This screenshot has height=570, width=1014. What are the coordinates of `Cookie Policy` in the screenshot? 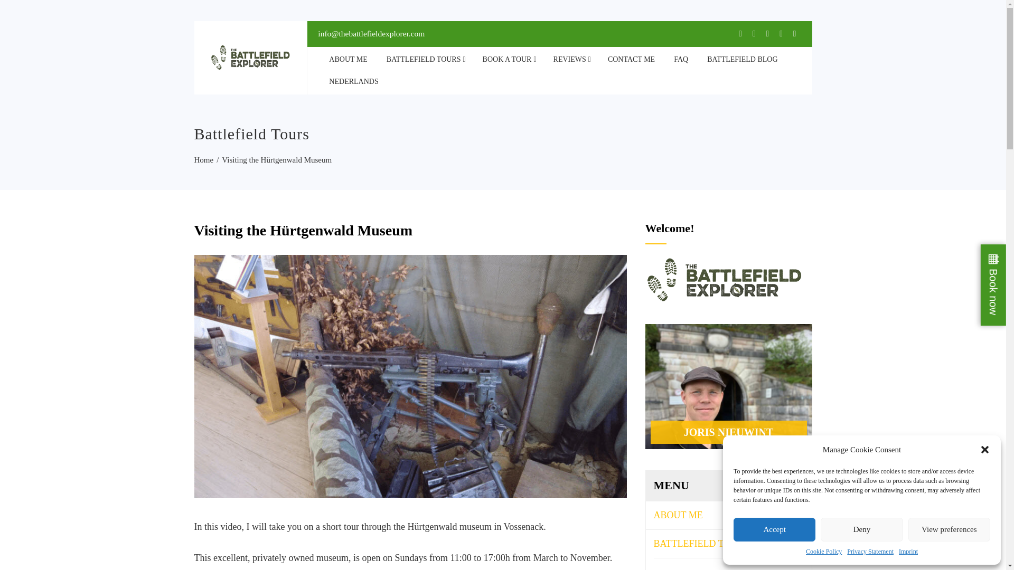 It's located at (824, 552).